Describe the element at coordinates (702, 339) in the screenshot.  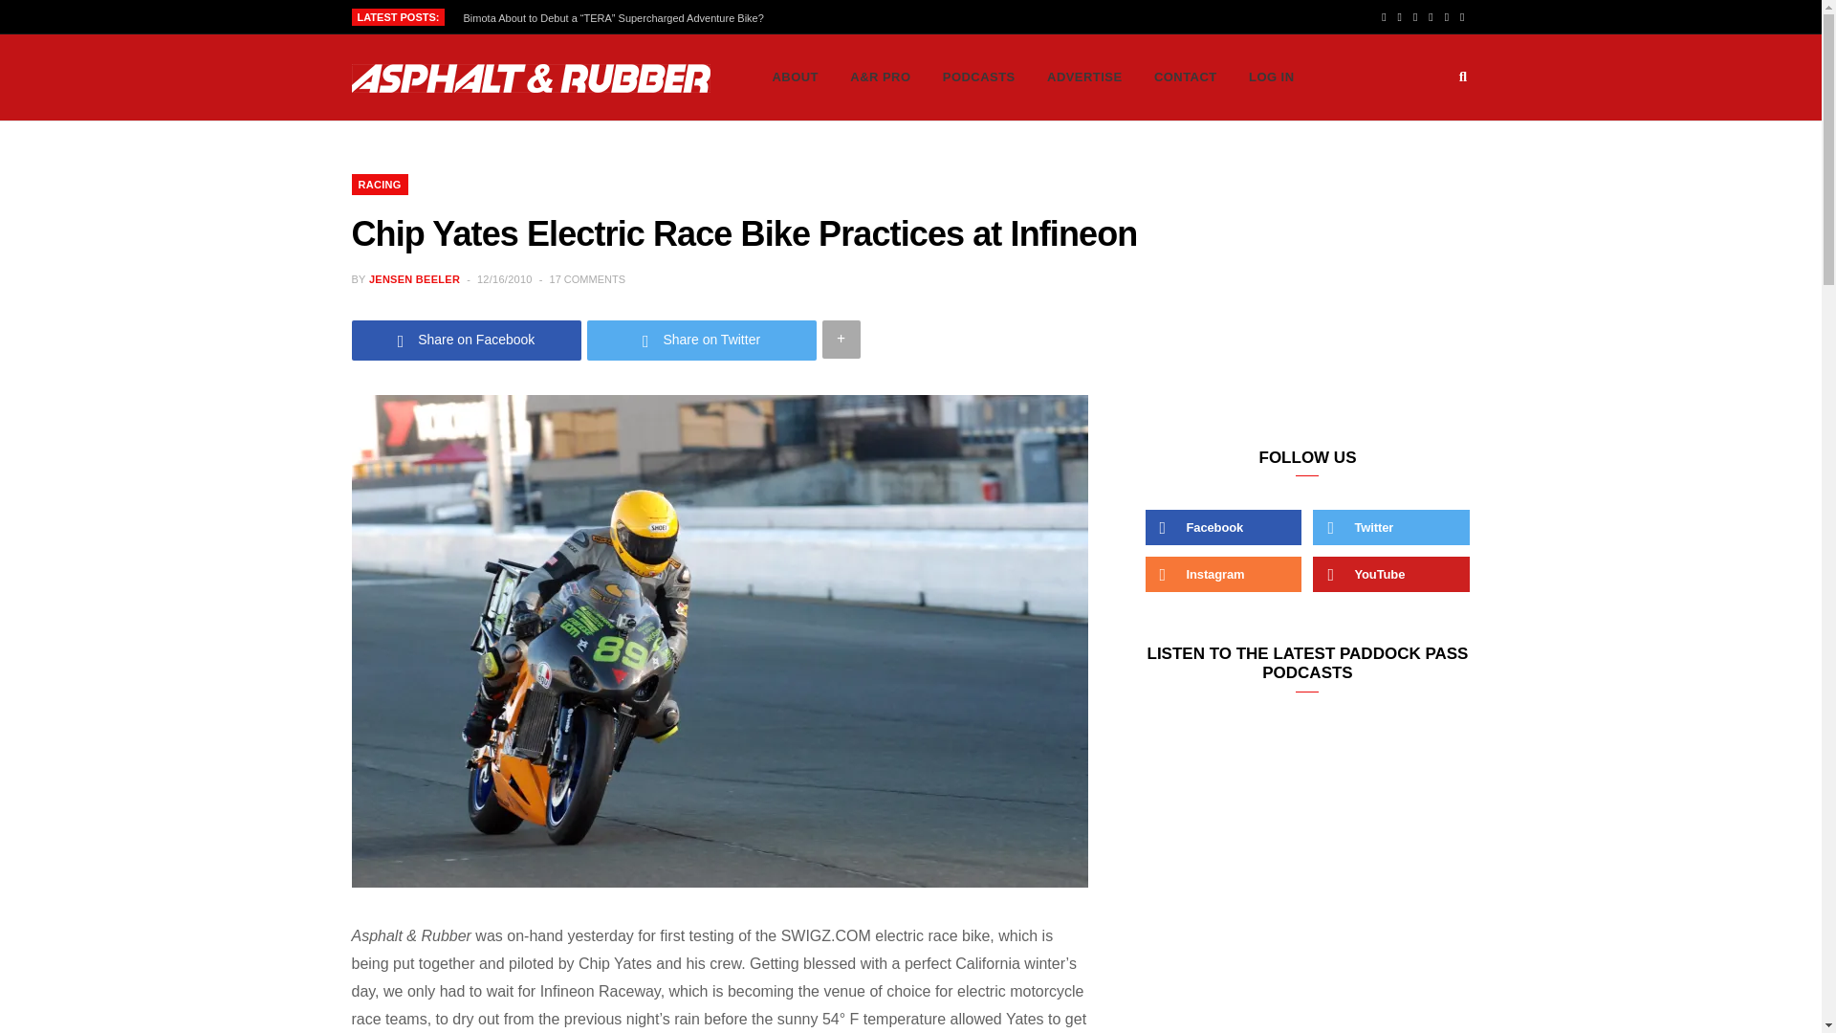
I see `Share on Twitter` at that location.